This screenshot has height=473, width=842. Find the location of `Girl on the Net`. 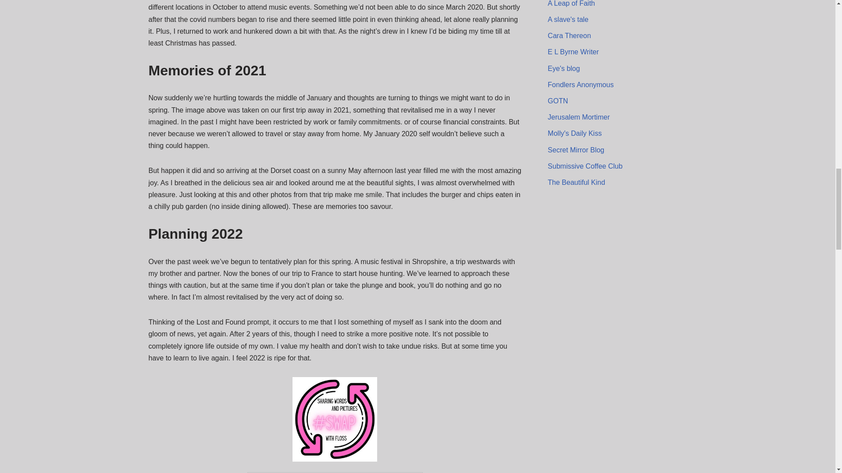

Girl on the Net is located at coordinates (558, 101).